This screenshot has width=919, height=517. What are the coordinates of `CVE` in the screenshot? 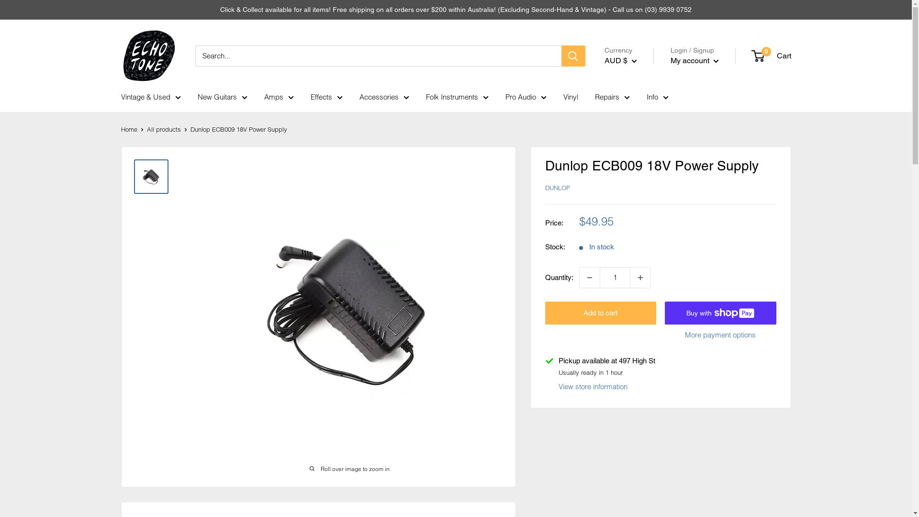 It's located at (634, 484).